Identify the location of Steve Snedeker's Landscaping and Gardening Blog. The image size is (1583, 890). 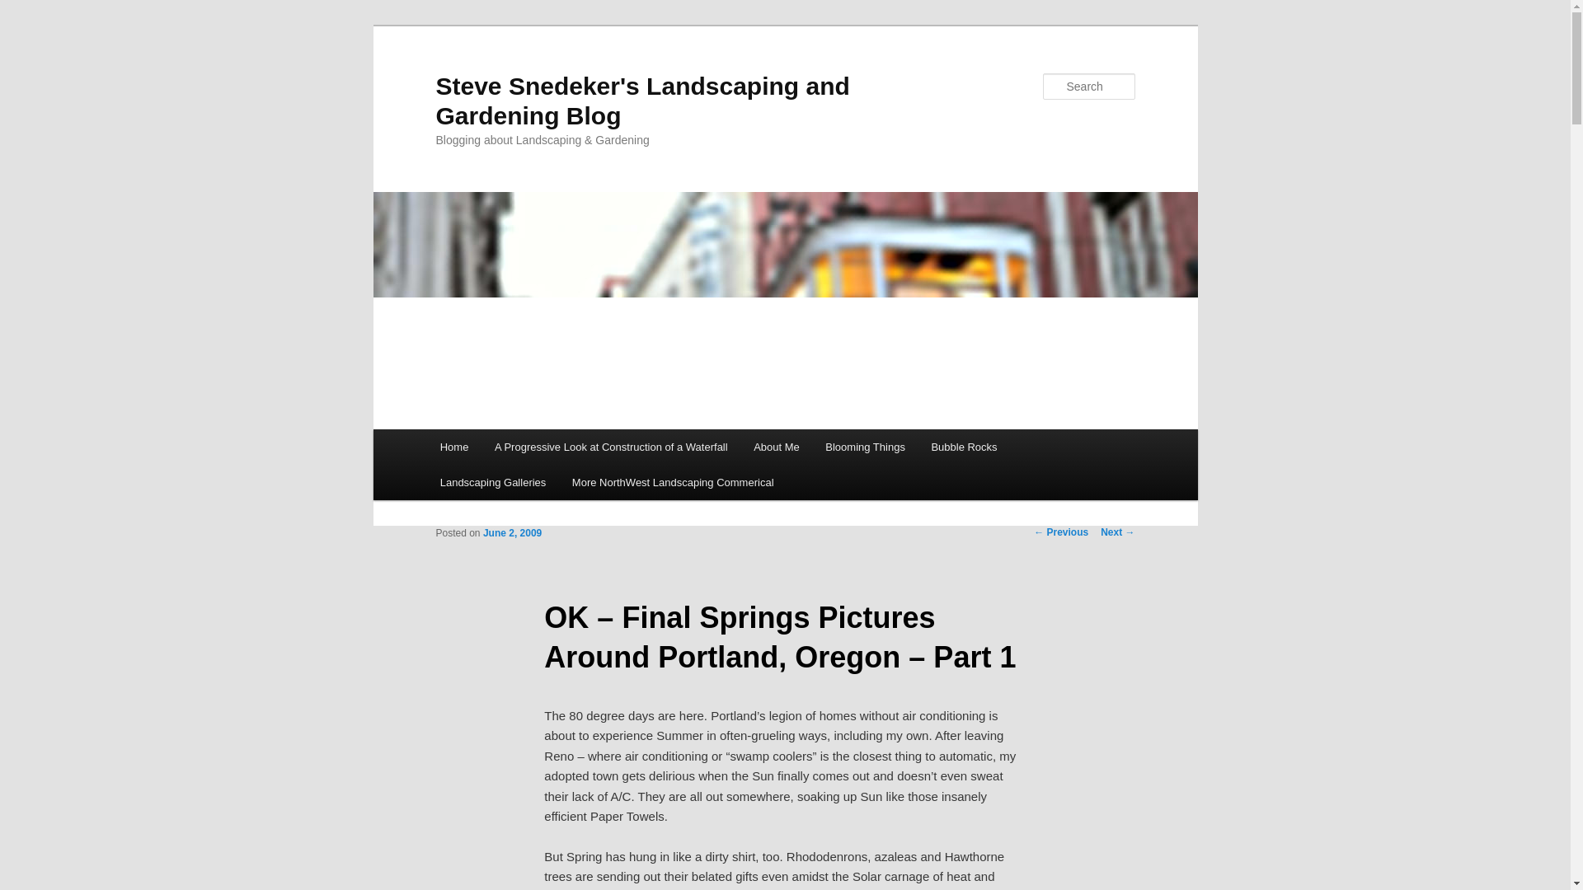
(641, 101).